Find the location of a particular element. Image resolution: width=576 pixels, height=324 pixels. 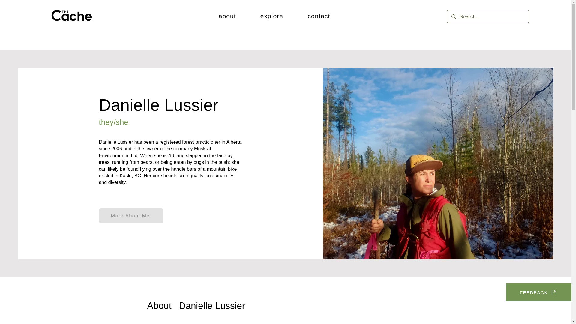

explore is located at coordinates (272, 16).